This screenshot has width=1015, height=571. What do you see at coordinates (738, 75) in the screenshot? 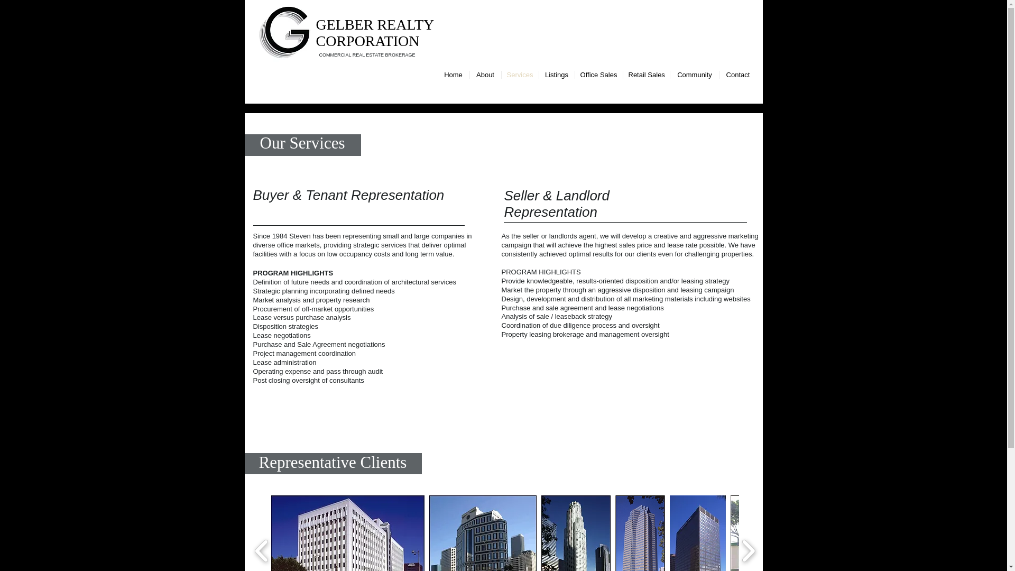
I see `Contact` at bounding box center [738, 75].